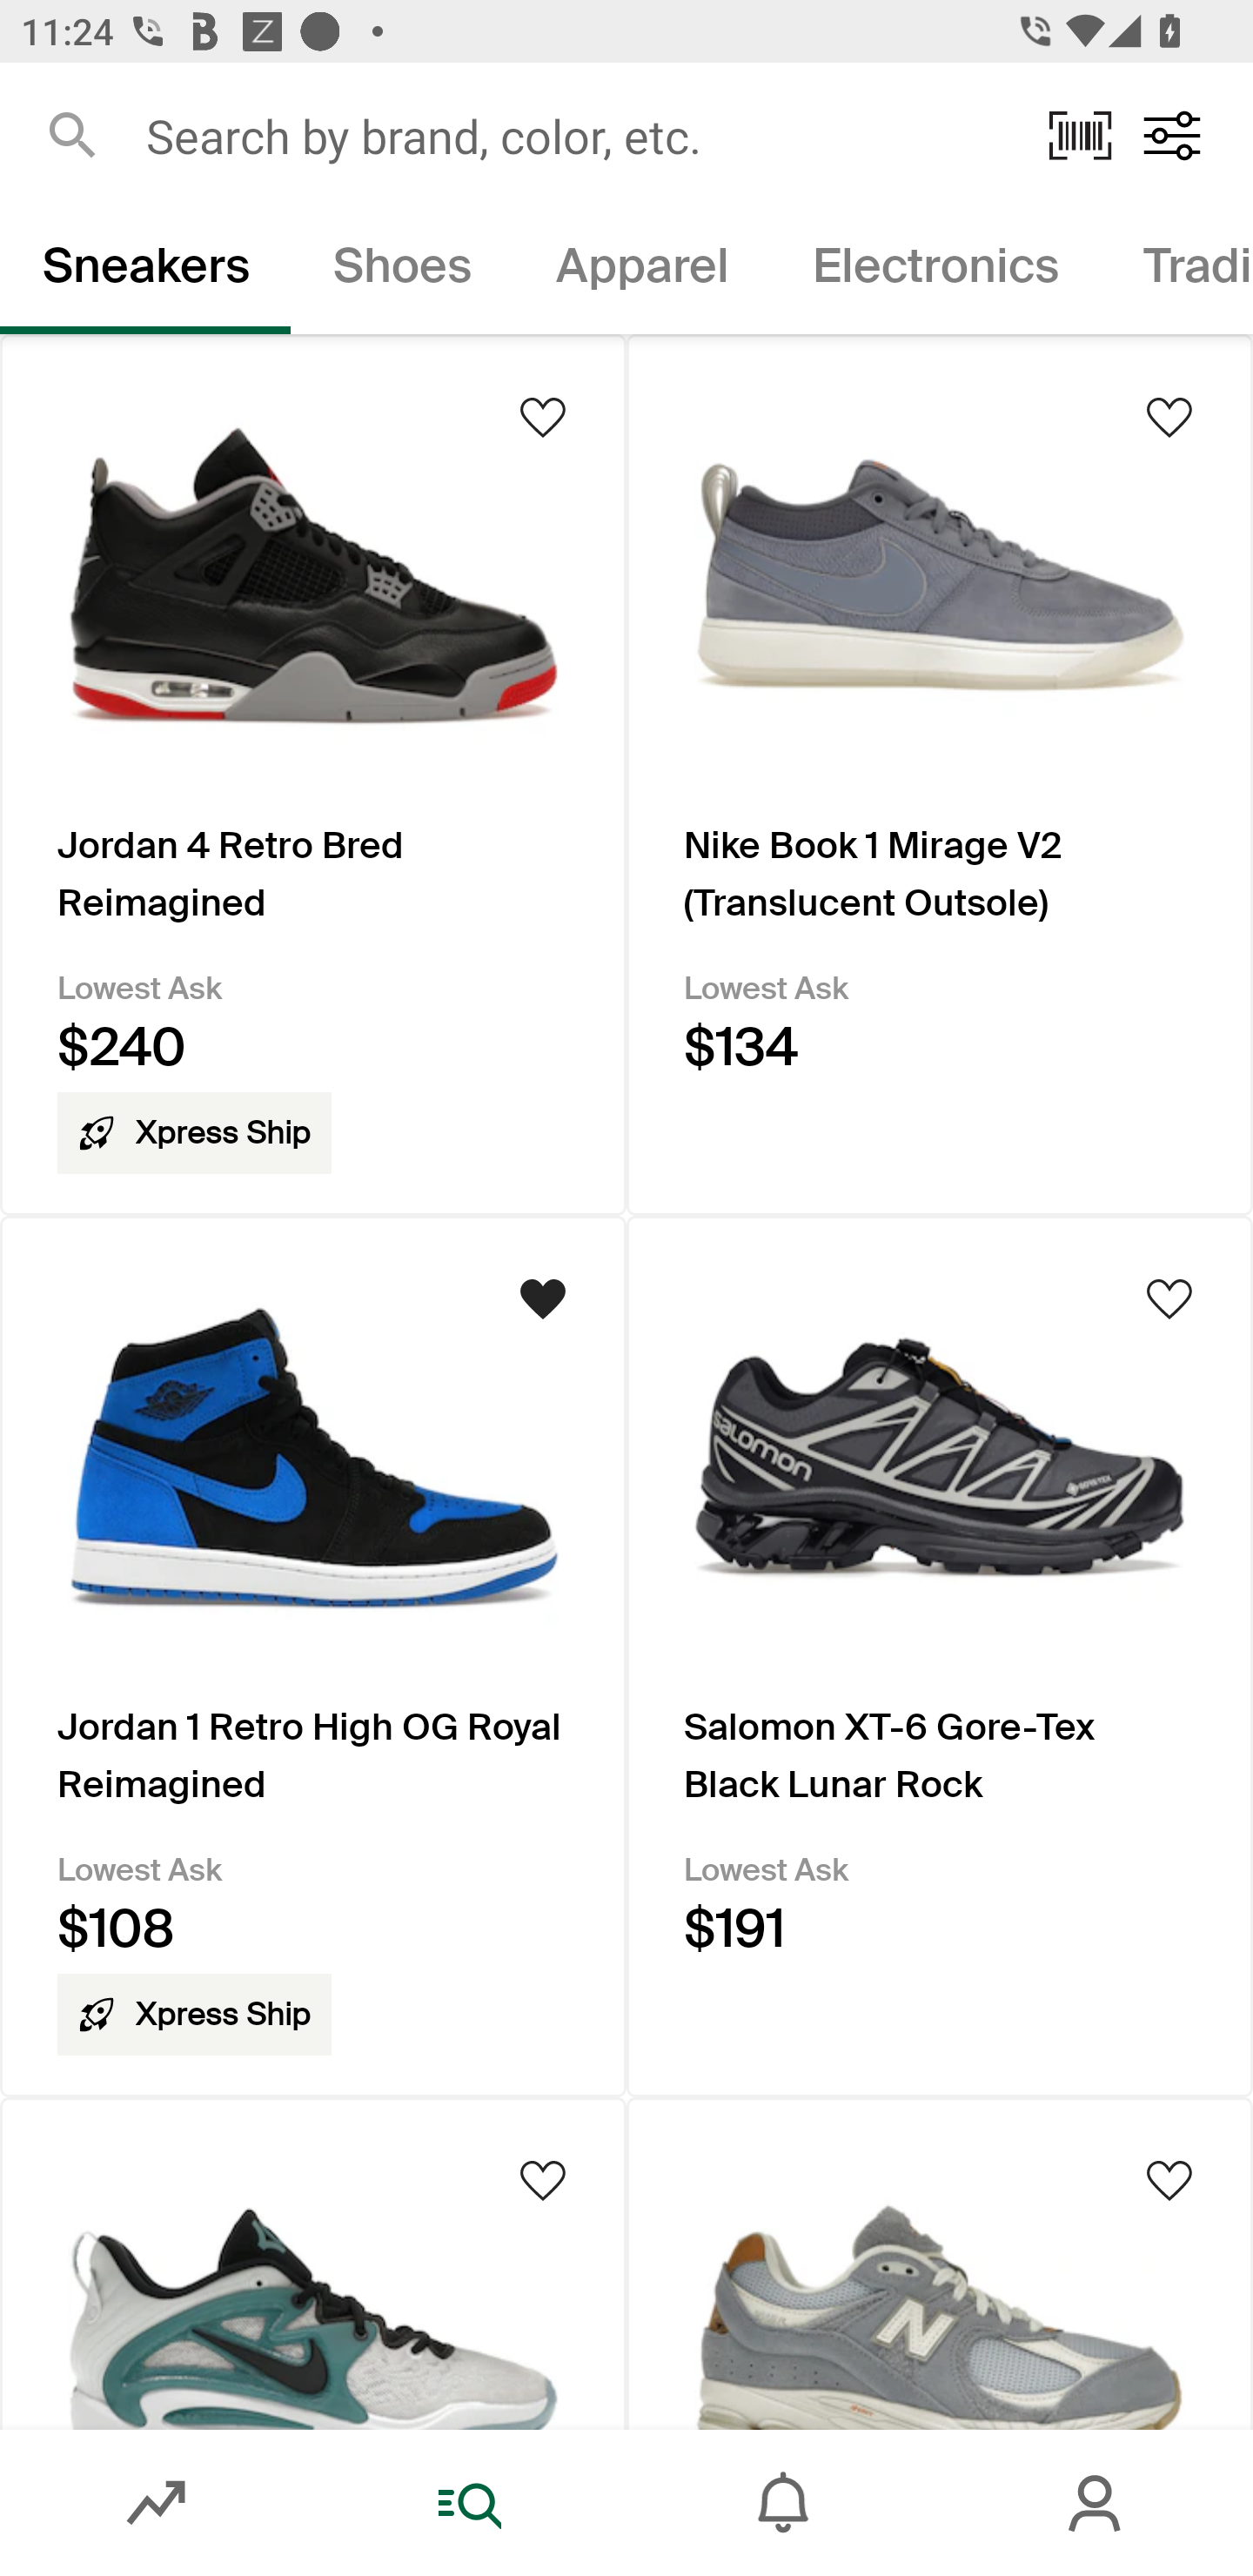 Image resolution: width=1253 pixels, height=2576 pixels. What do you see at coordinates (1096, 2503) in the screenshot?
I see `Account` at bounding box center [1096, 2503].